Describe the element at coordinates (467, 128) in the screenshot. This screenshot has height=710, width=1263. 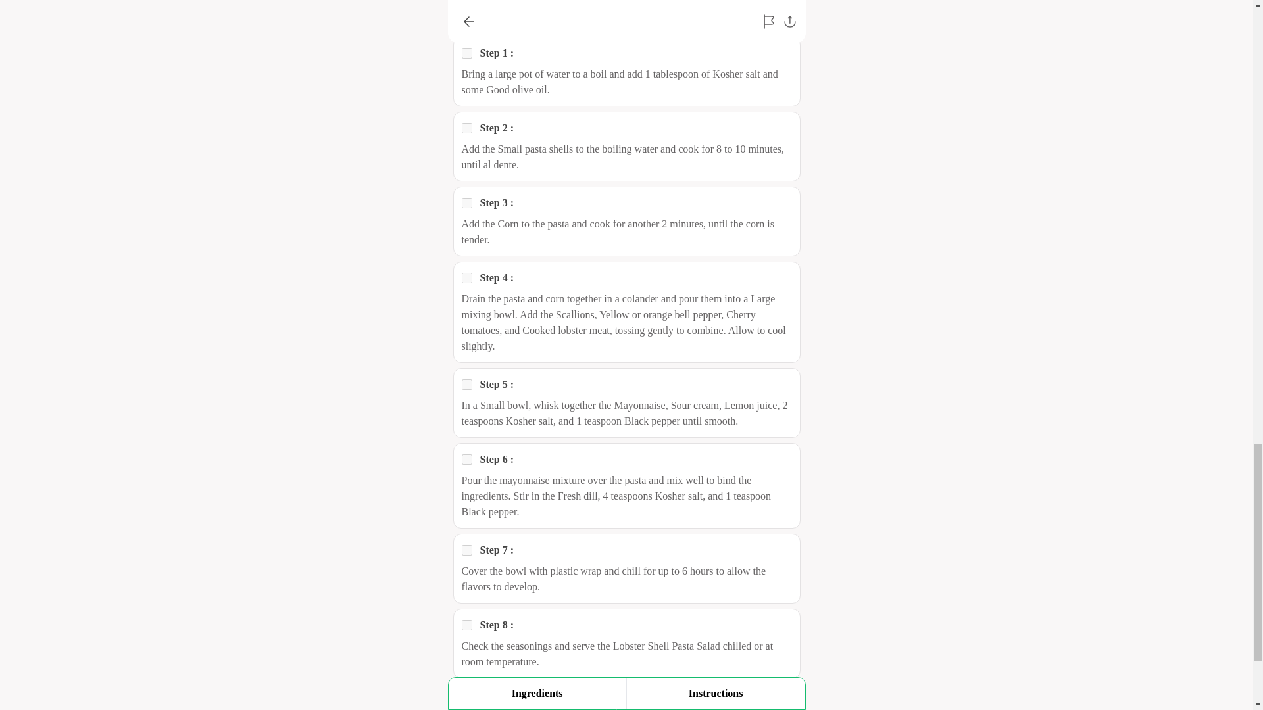
I see `Paneer` at that location.